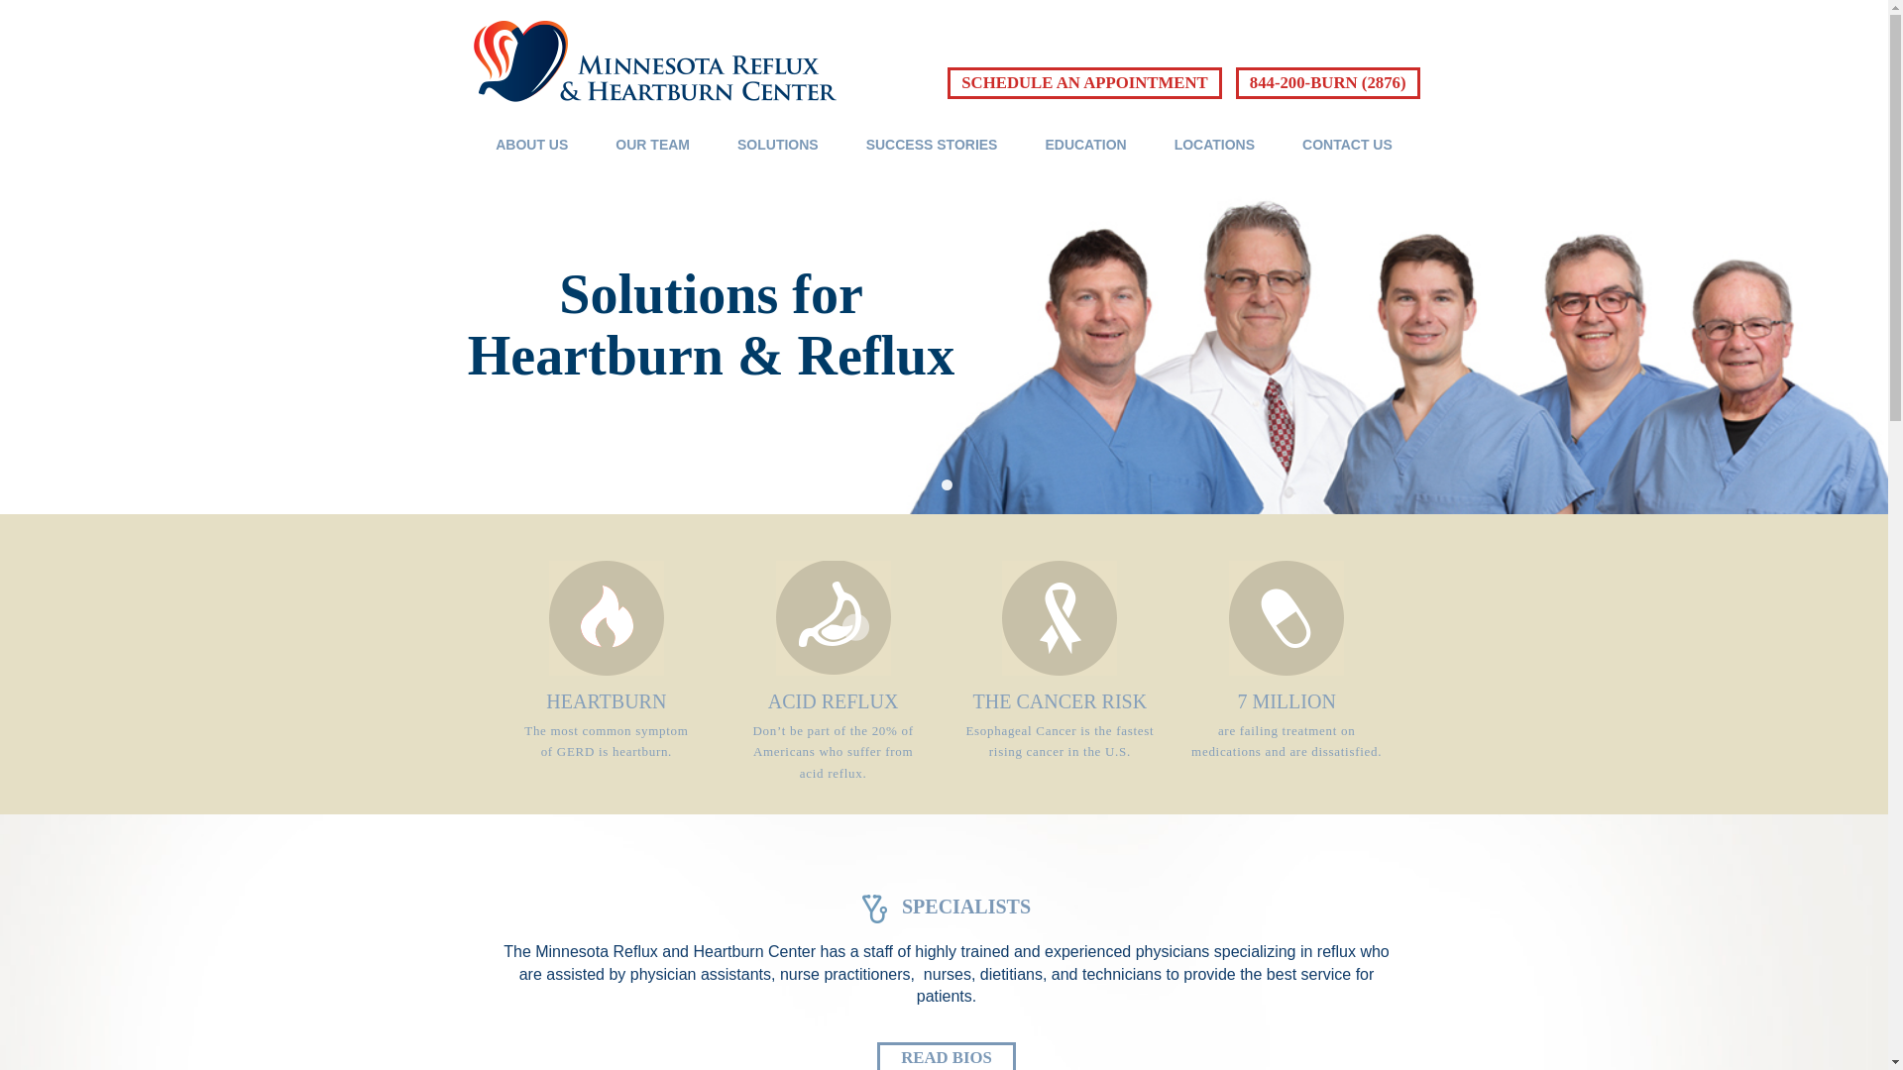 Image resolution: width=1903 pixels, height=1070 pixels. What do you see at coordinates (1060, 701) in the screenshot?
I see `THE CANCER RISK` at bounding box center [1060, 701].